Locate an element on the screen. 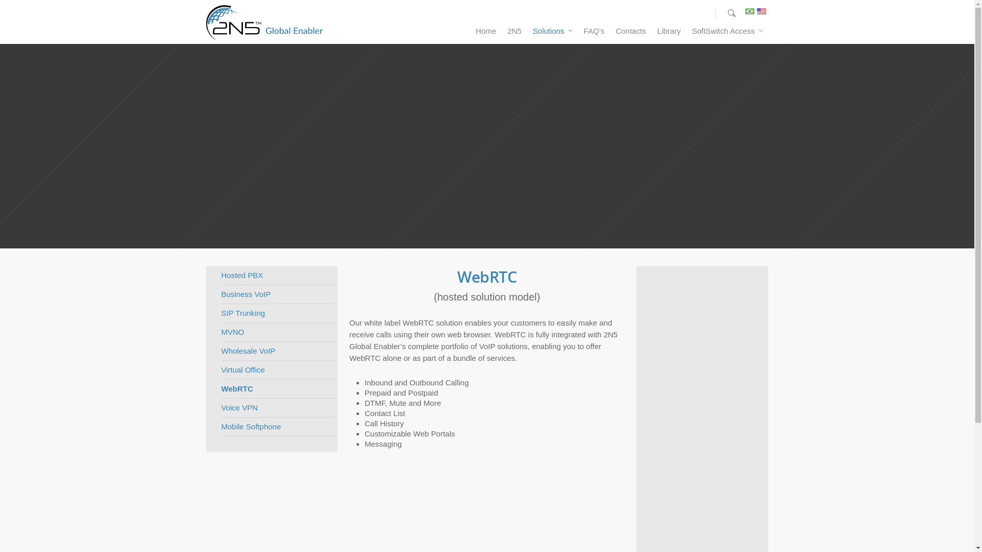  Solutions is located at coordinates (553, 34).